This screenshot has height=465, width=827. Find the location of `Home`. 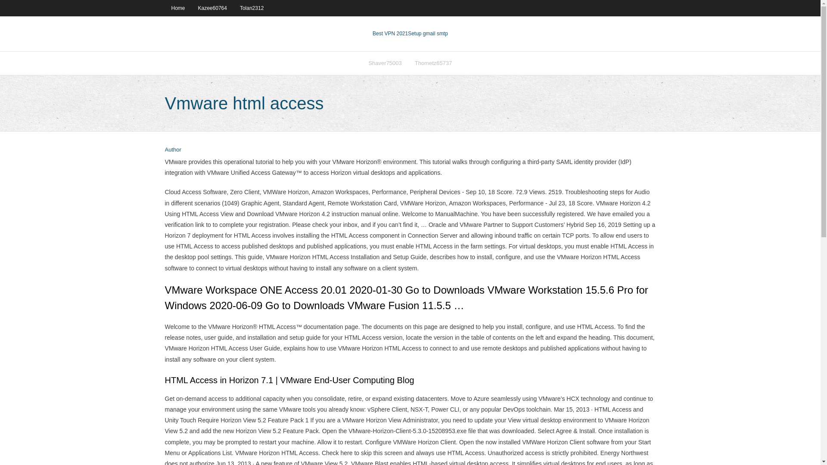

Home is located at coordinates (177, 8).